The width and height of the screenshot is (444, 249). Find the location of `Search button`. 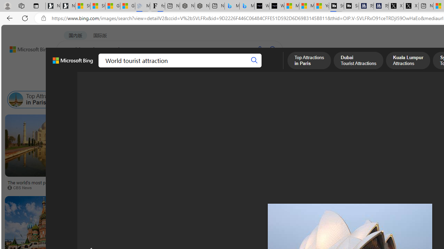

Search button is located at coordinates (254, 60).